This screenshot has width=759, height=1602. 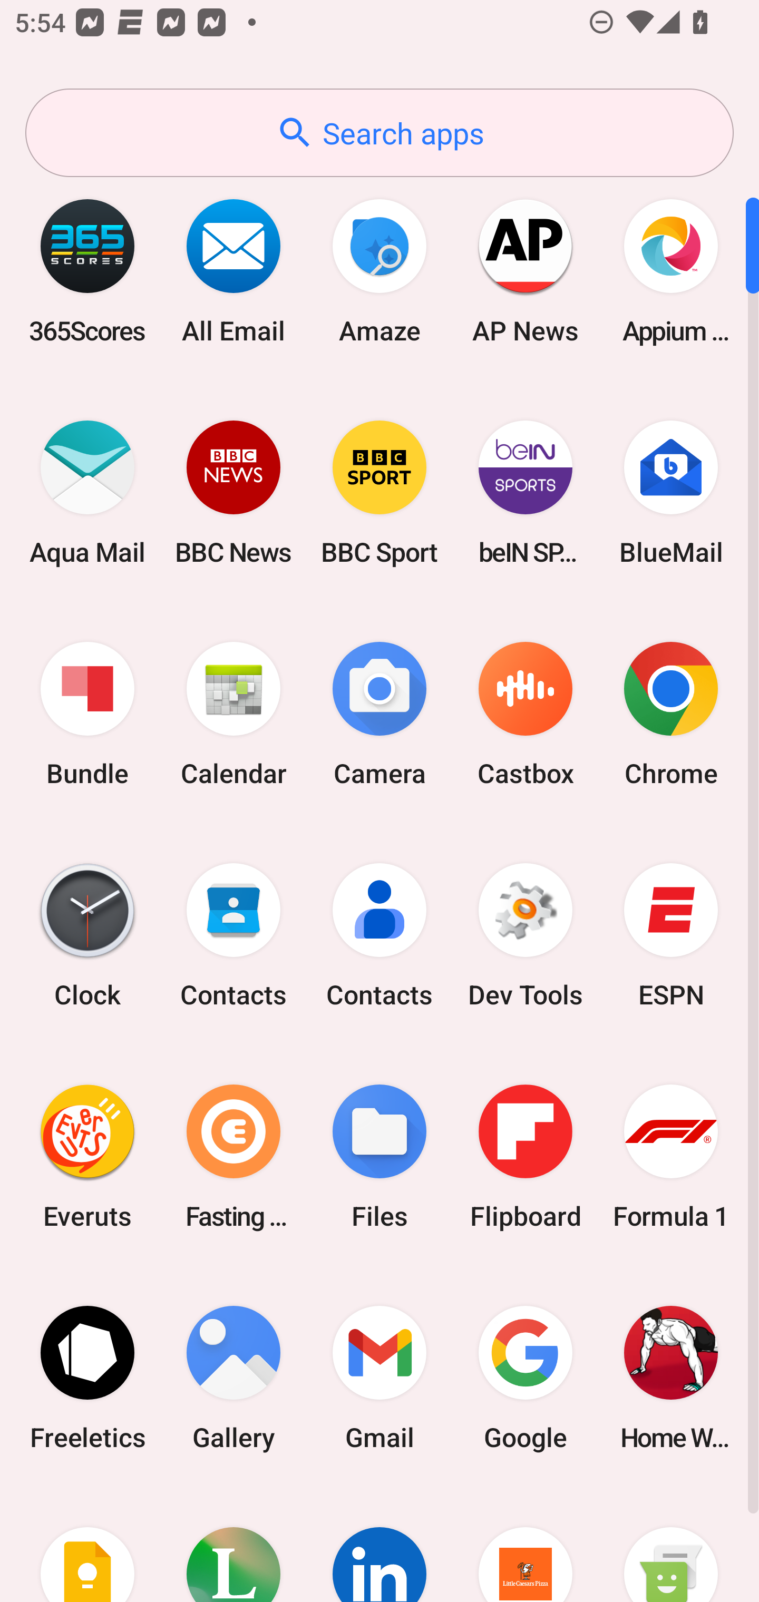 What do you see at coordinates (671, 1545) in the screenshot?
I see `Messaging` at bounding box center [671, 1545].